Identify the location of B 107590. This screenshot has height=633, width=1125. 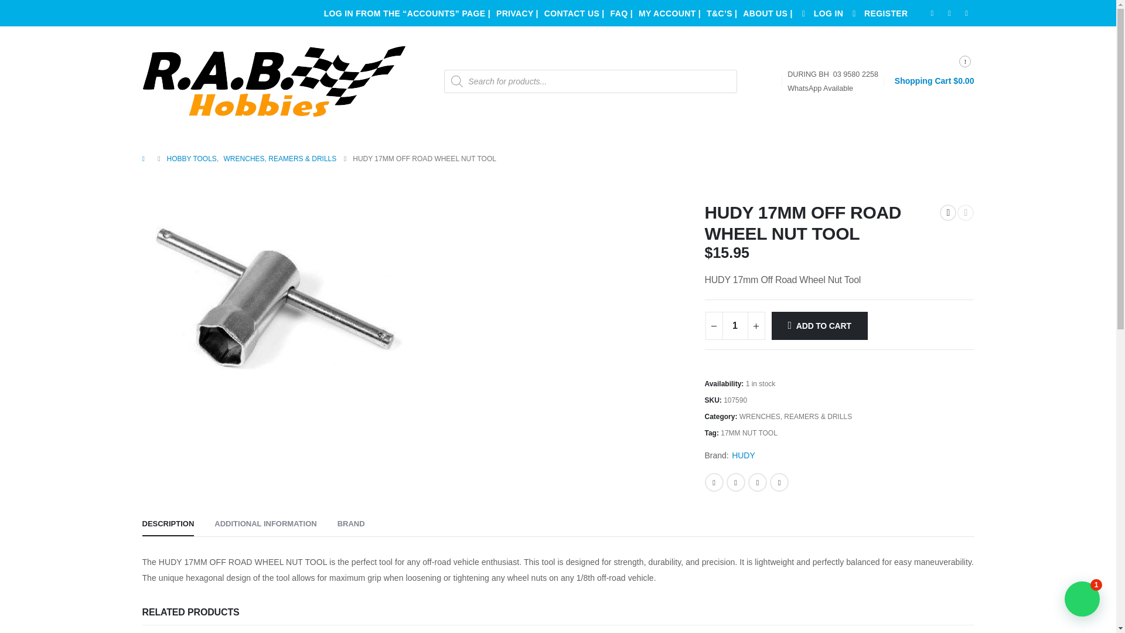
(277, 300).